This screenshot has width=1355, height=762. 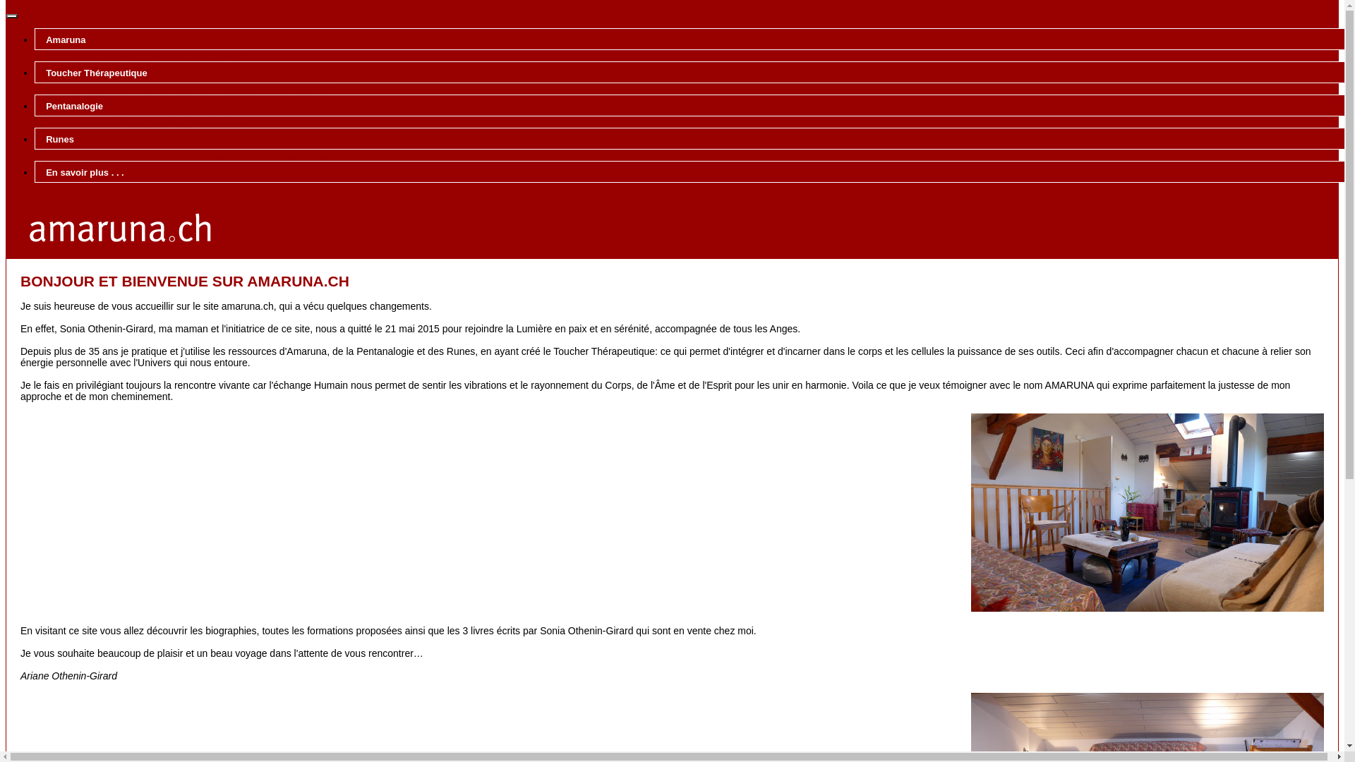 What do you see at coordinates (71, 123) in the screenshot?
I see `En quelques mots` at bounding box center [71, 123].